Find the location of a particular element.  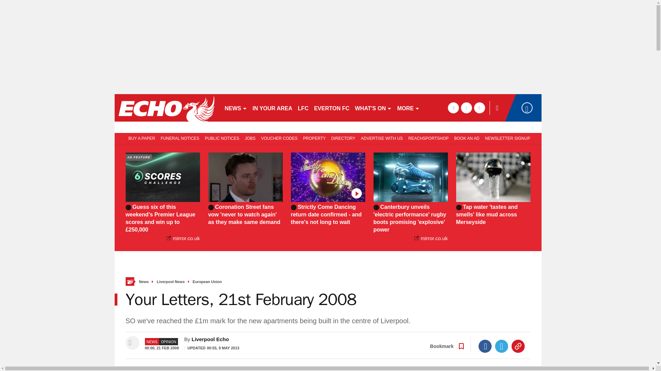

MORE is located at coordinates (408, 108).